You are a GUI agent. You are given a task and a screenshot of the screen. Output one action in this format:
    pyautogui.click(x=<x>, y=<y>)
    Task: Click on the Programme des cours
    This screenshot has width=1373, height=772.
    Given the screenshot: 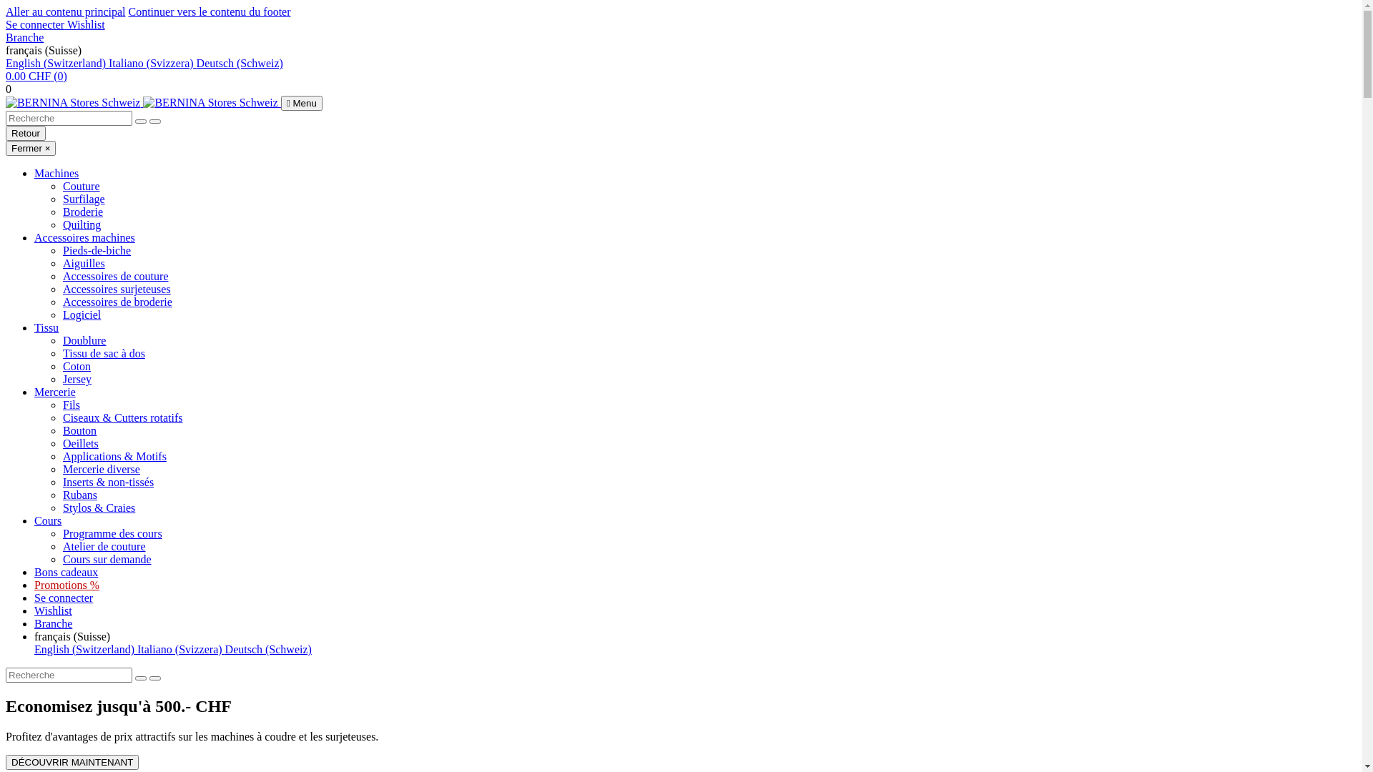 What is the action you would take?
    pyautogui.click(x=113, y=533)
    